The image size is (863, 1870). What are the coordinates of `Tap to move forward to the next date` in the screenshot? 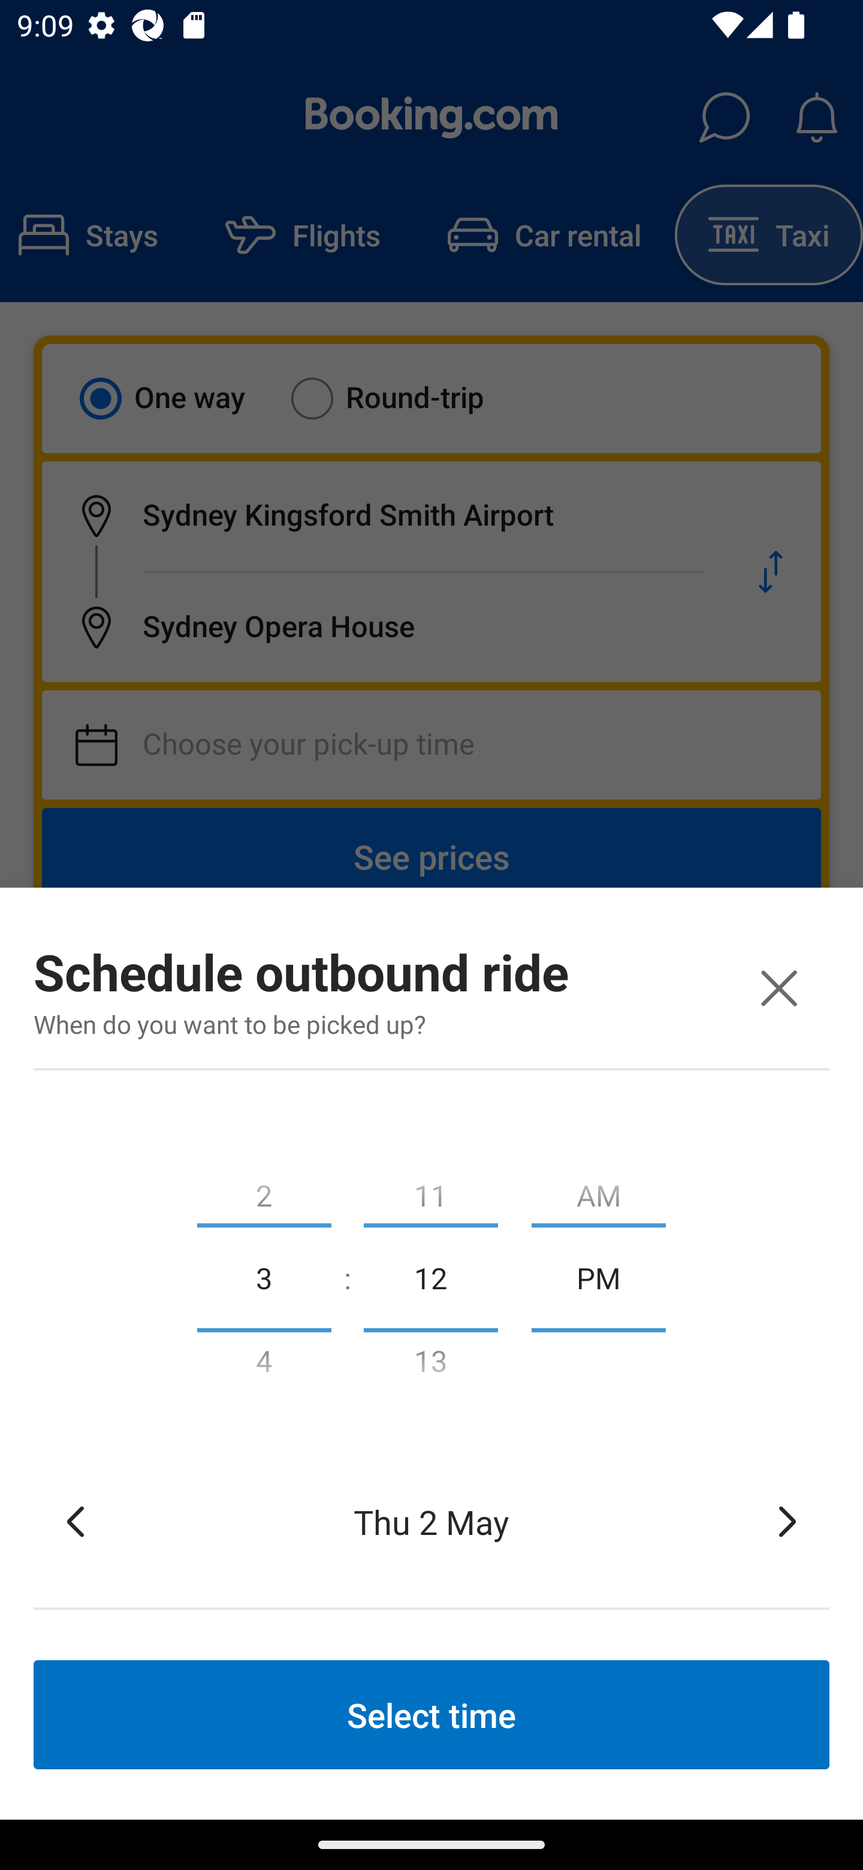 It's located at (787, 1521).